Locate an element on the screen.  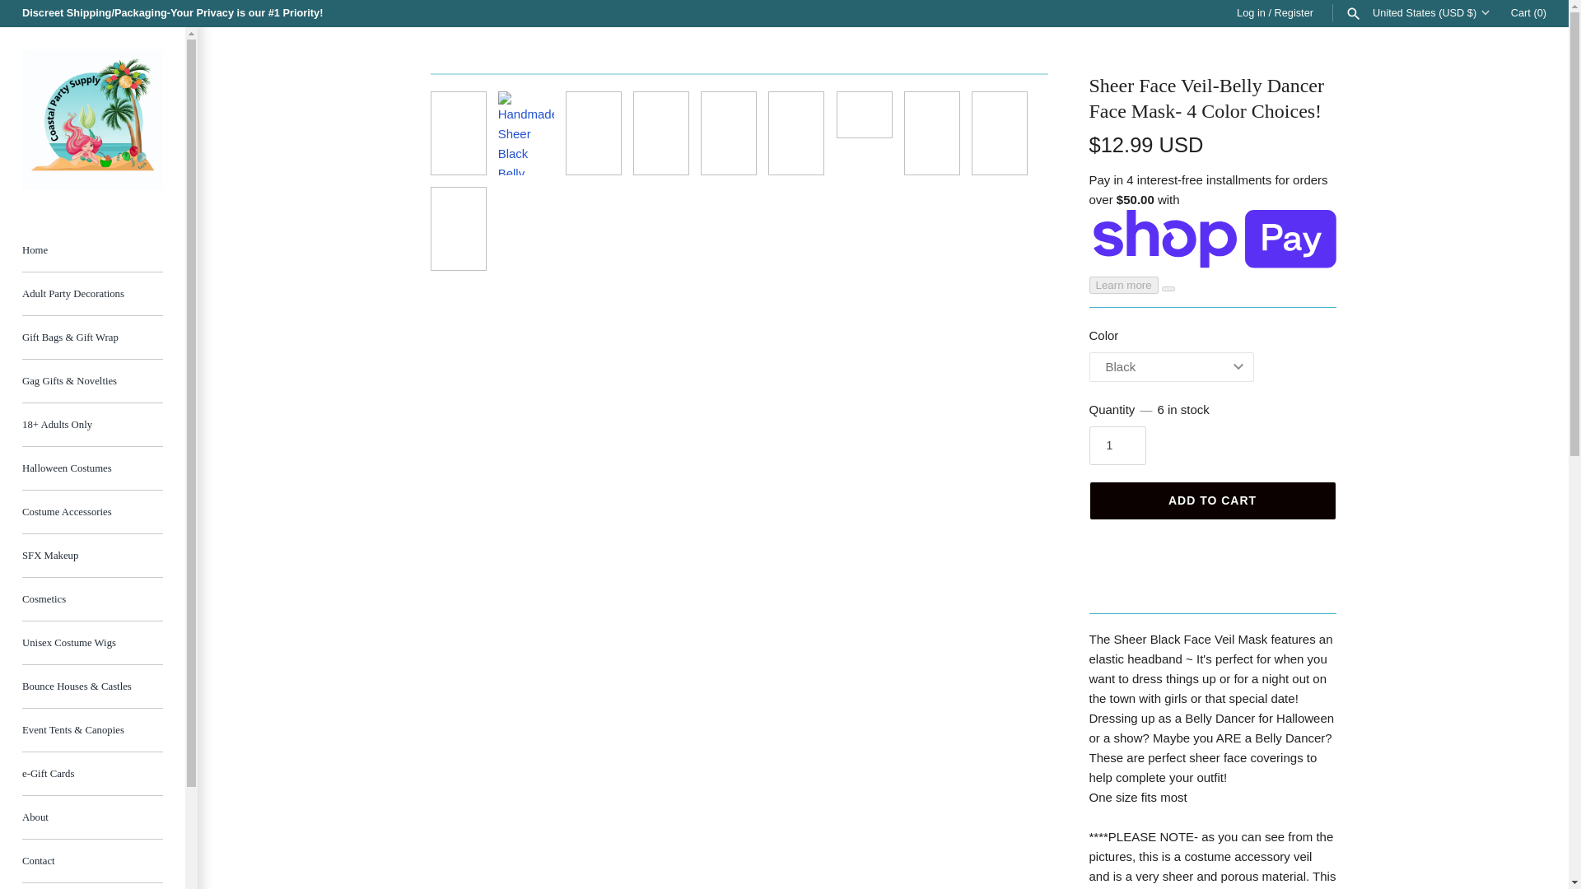
Adult Party Decorations is located at coordinates (92, 294).